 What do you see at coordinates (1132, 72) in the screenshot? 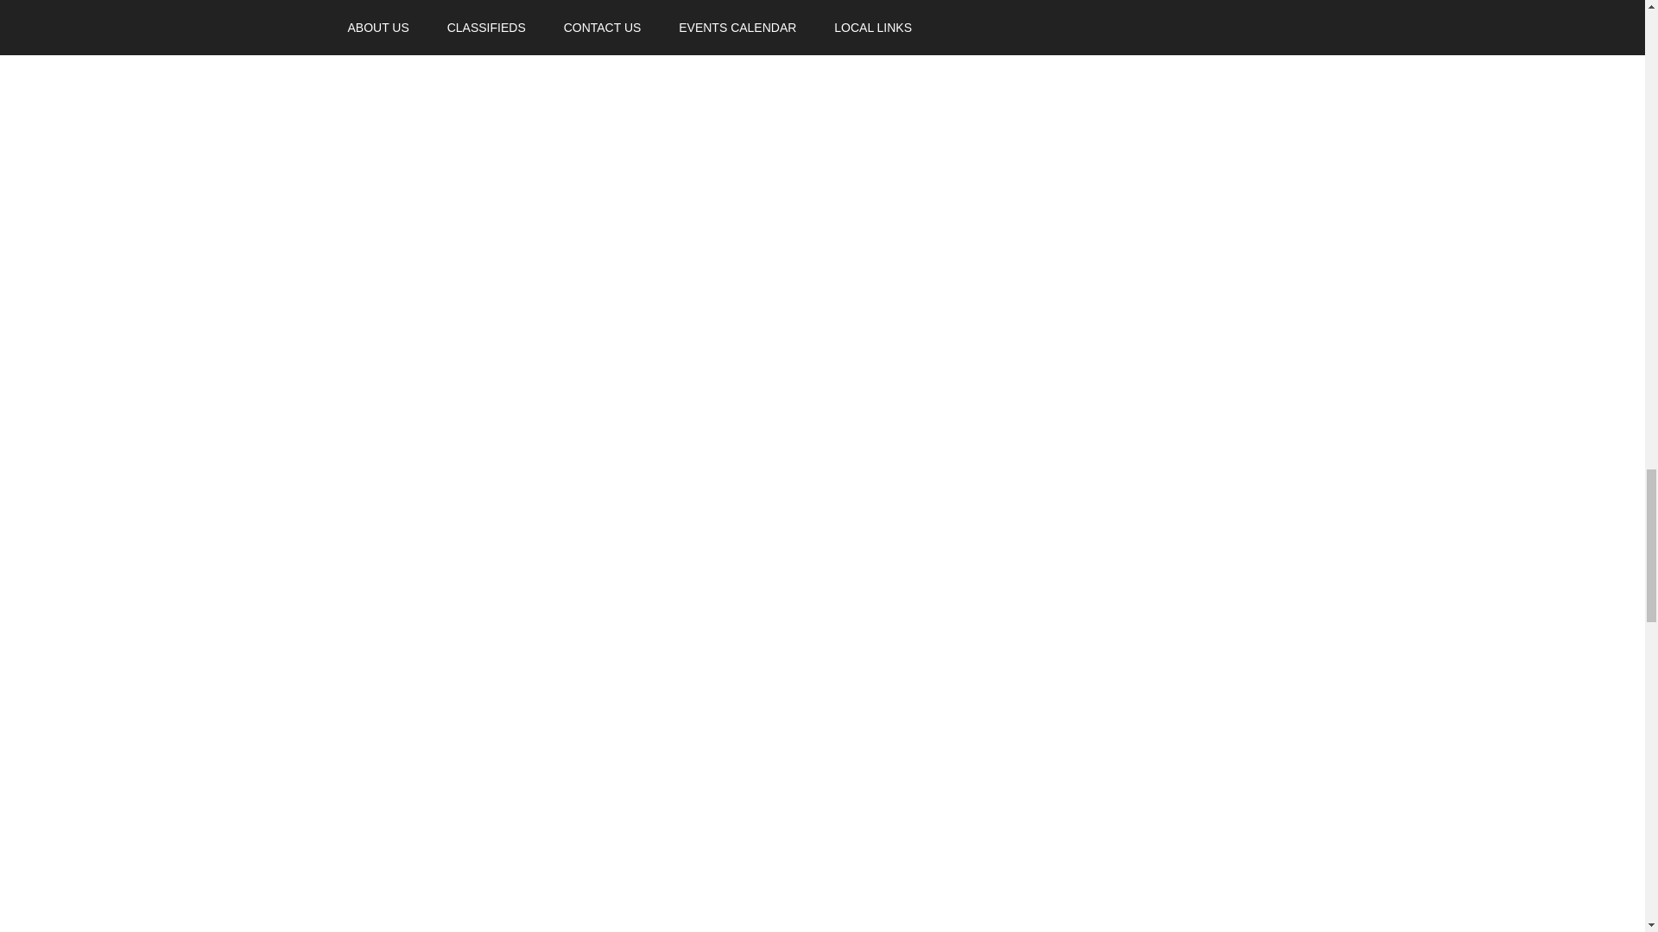
I see `3rd party ad content` at bounding box center [1132, 72].